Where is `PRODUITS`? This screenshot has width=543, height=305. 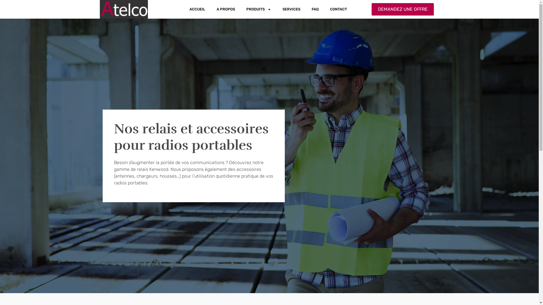
PRODUITS is located at coordinates (259, 9).